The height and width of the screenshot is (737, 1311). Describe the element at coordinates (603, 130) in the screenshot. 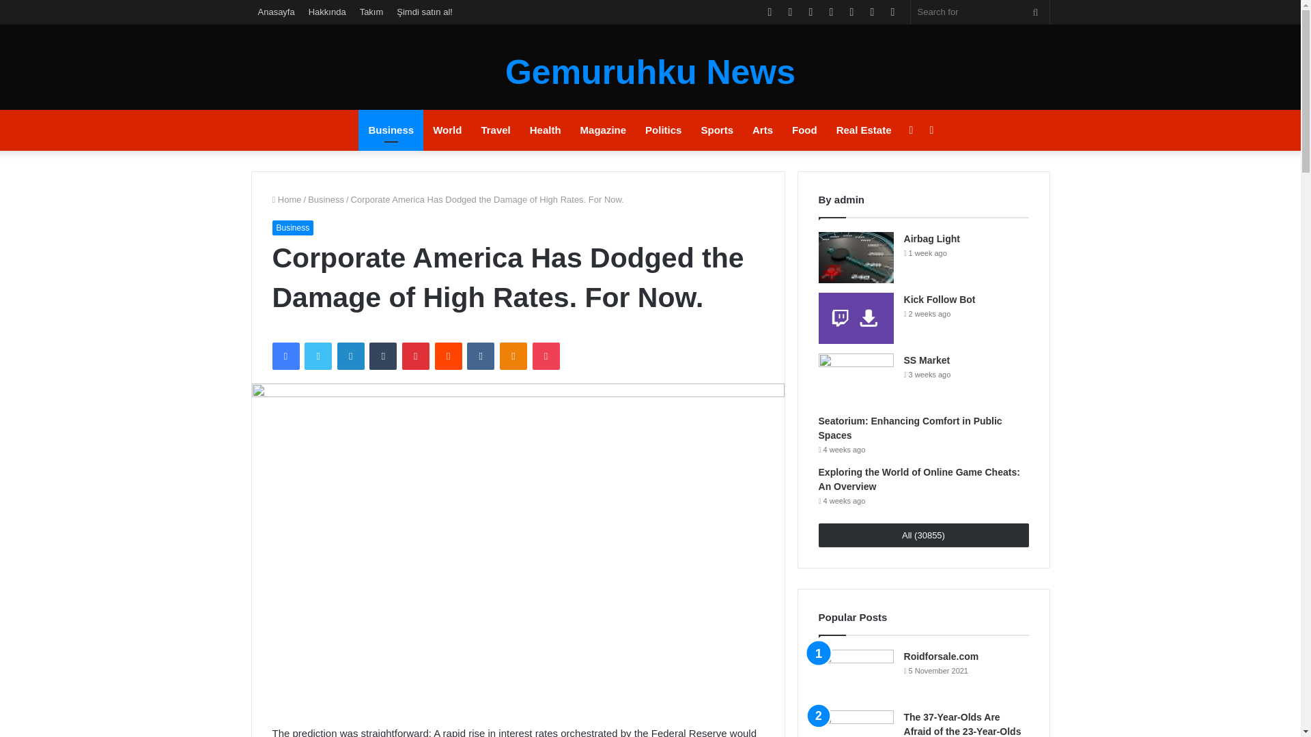

I see `Magazine` at that location.